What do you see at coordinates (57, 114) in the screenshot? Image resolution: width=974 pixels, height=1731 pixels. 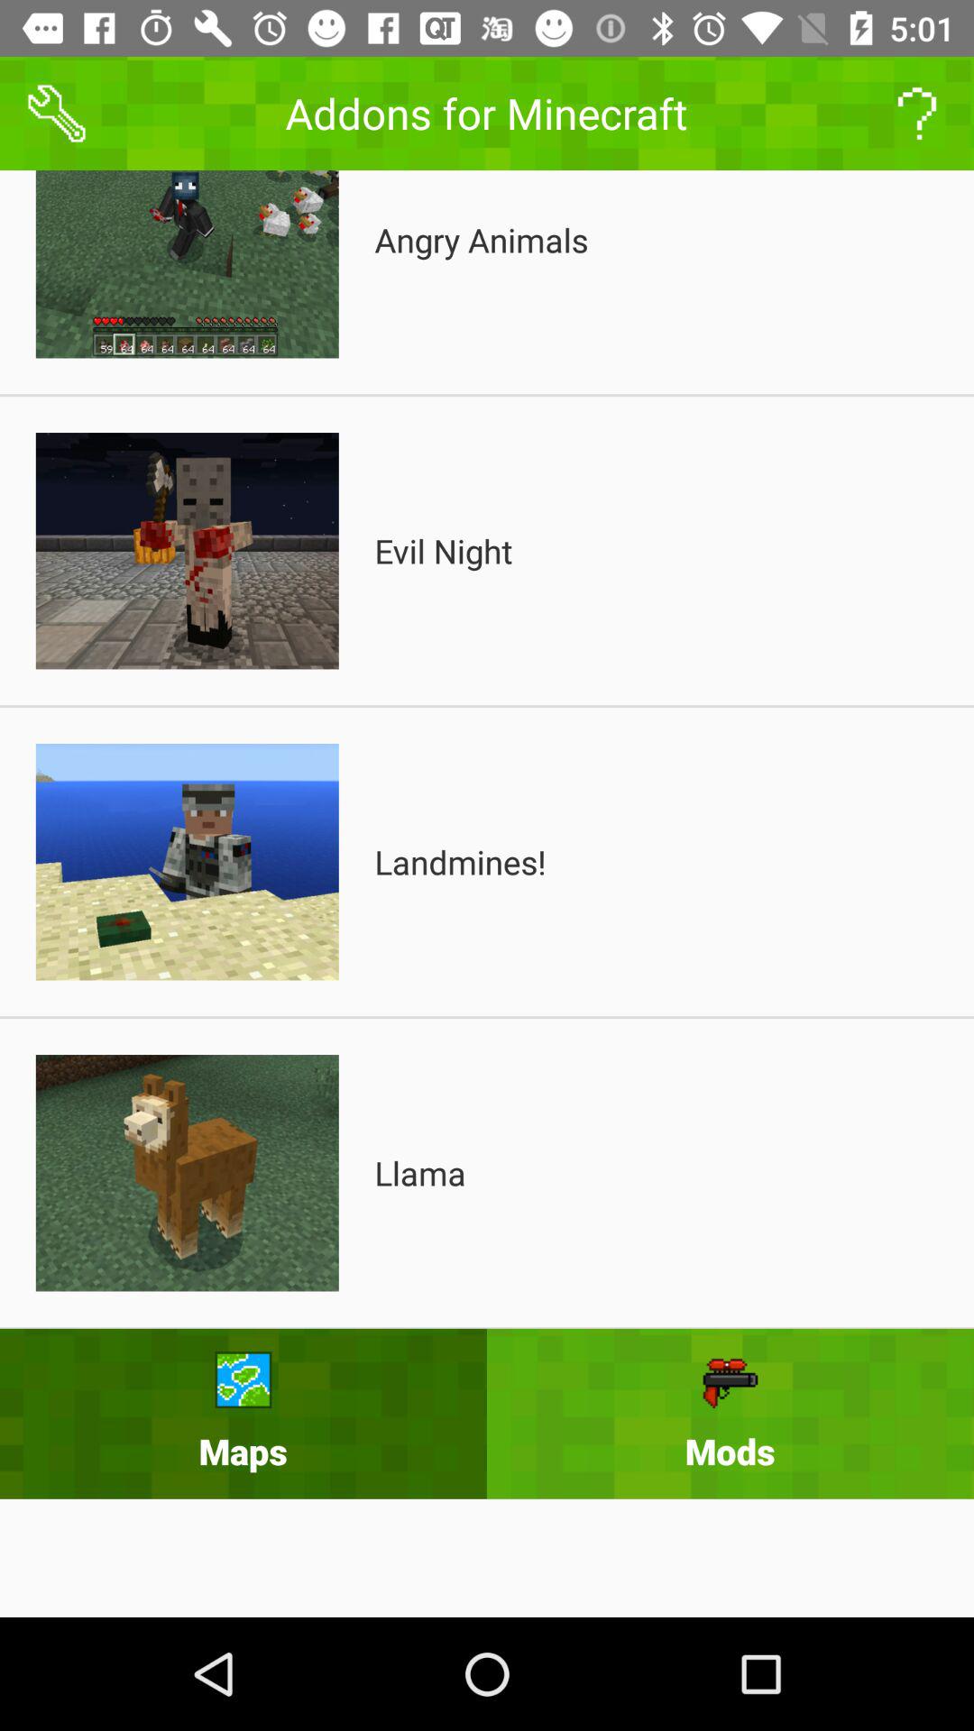 I see `tap icon to the left of the addons for minecraft item` at bounding box center [57, 114].